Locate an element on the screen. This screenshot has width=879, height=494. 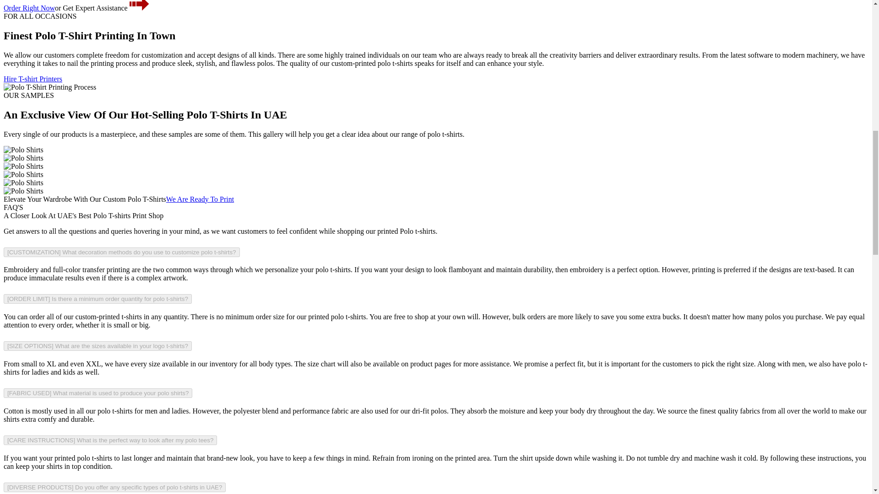
We Are Ready To Print is located at coordinates (200, 199).